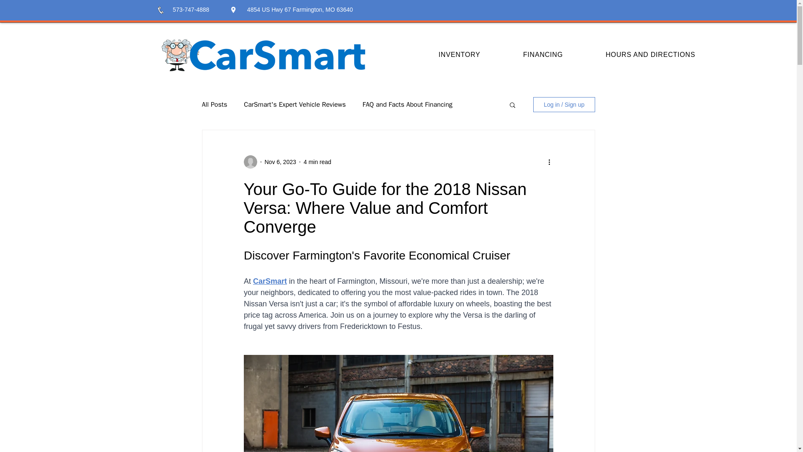 The width and height of the screenshot is (803, 452). I want to click on FINANCING, so click(543, 55).